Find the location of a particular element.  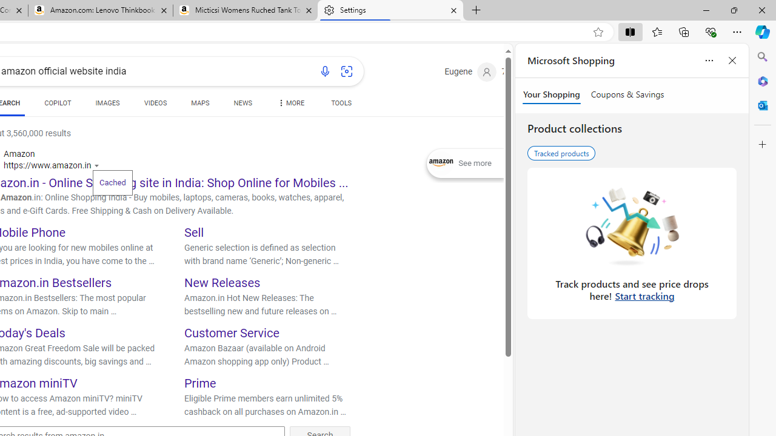

Eugene is located at coordinates (470, 72).